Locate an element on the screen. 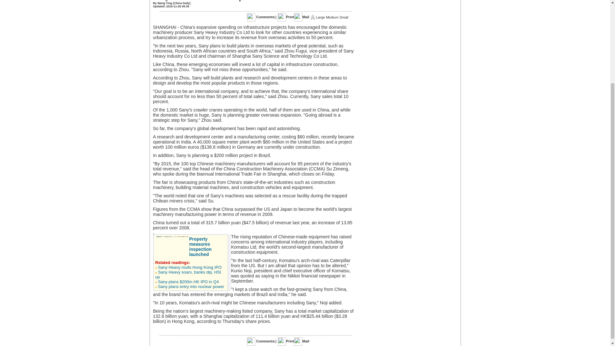 This screenshot has height=346, width=615. Property measures inspection launched is located at coordinates (200, 247).